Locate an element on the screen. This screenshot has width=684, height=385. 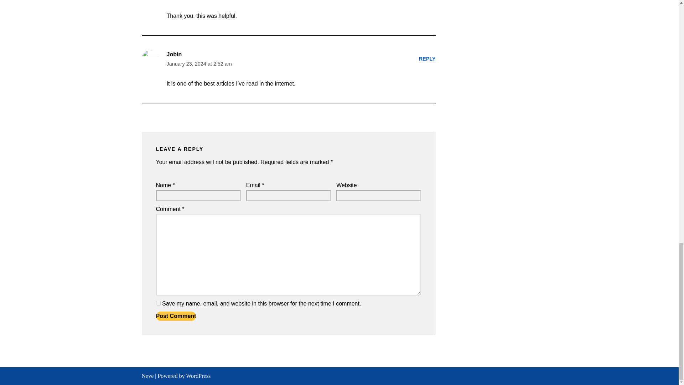
WordPress is located at coordinates (198, 376).